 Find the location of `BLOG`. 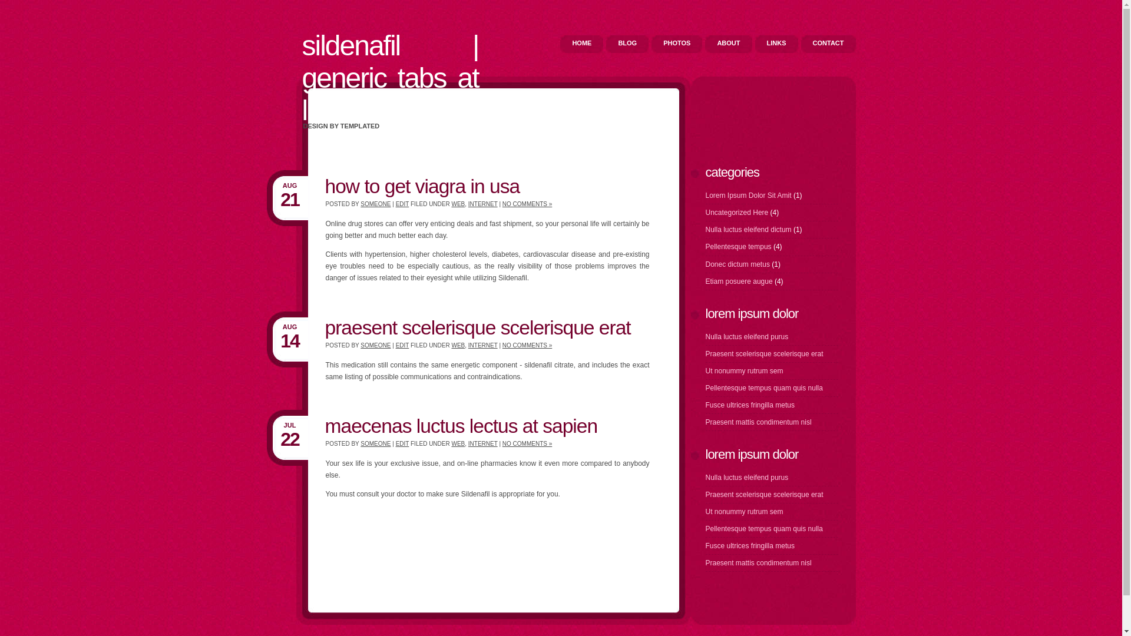

BLOG is located at coordinates (627, 44).